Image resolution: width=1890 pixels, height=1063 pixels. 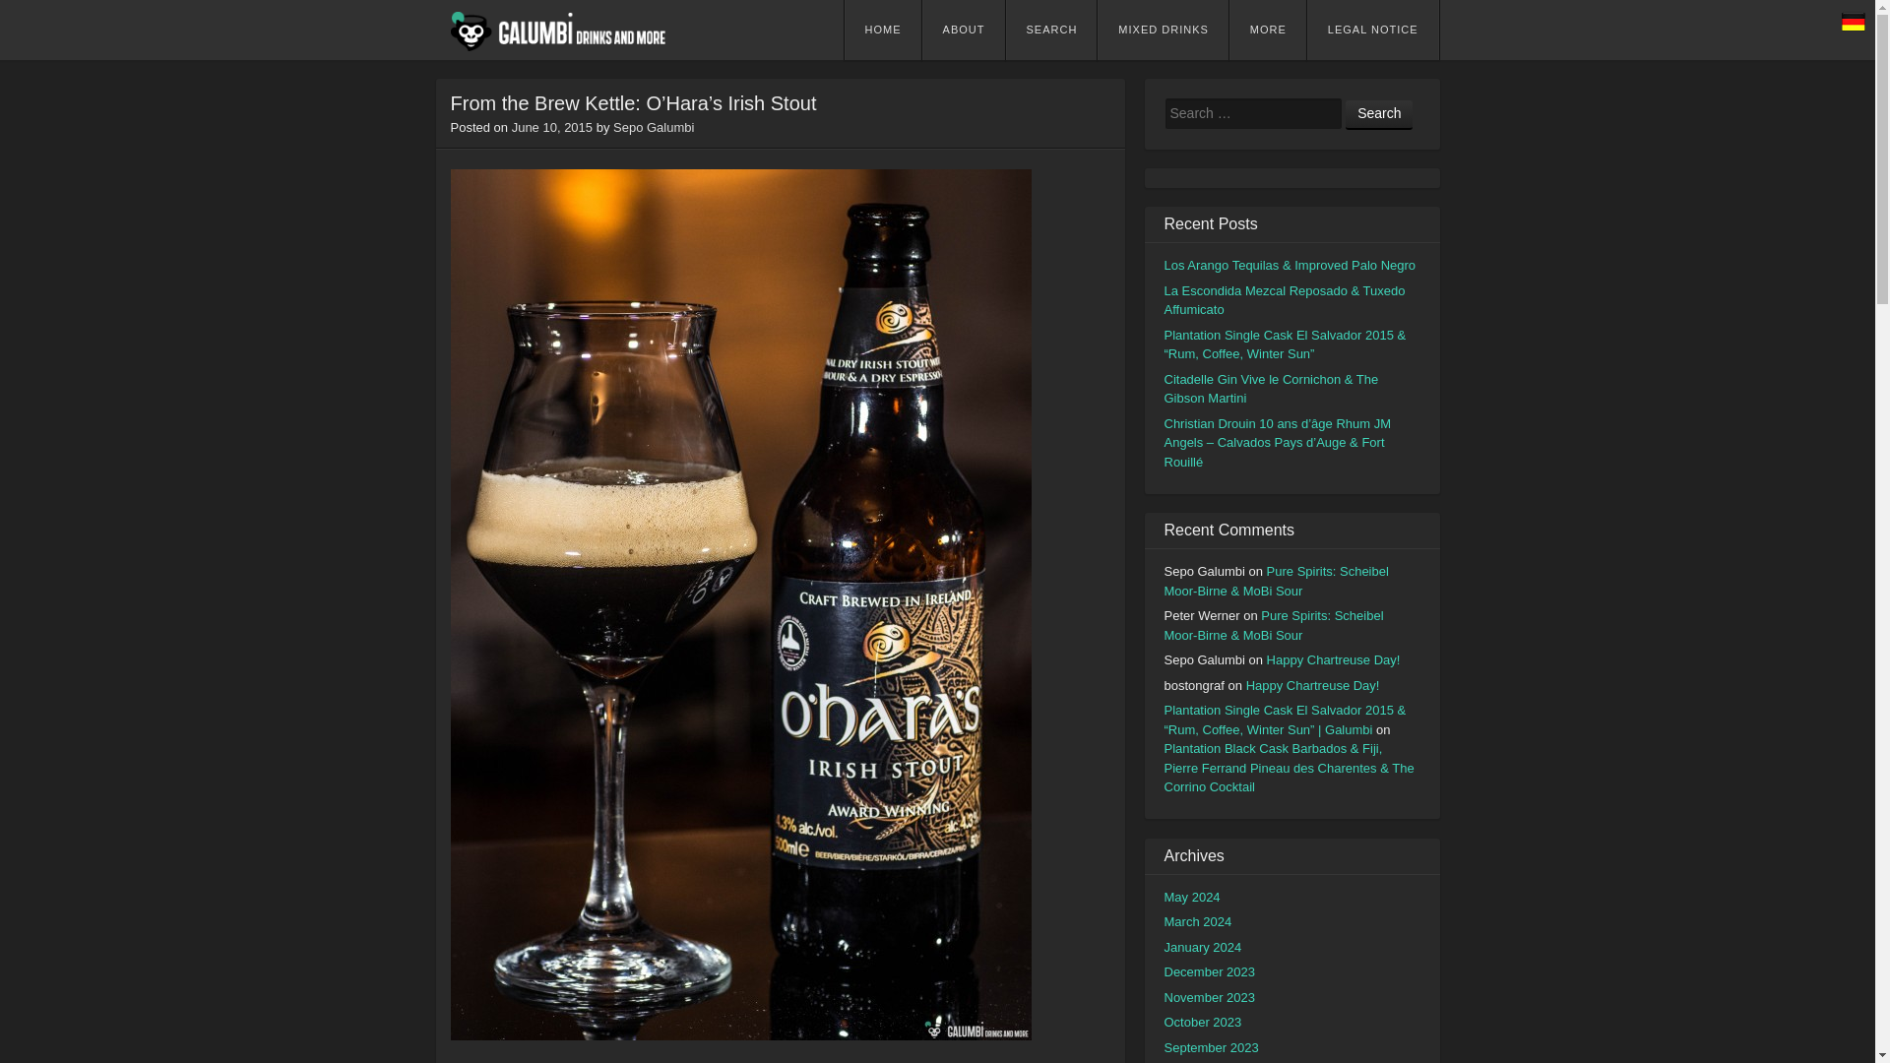 I want to click on Happy Chartreuse Day!, so click(x=1333, y=659).